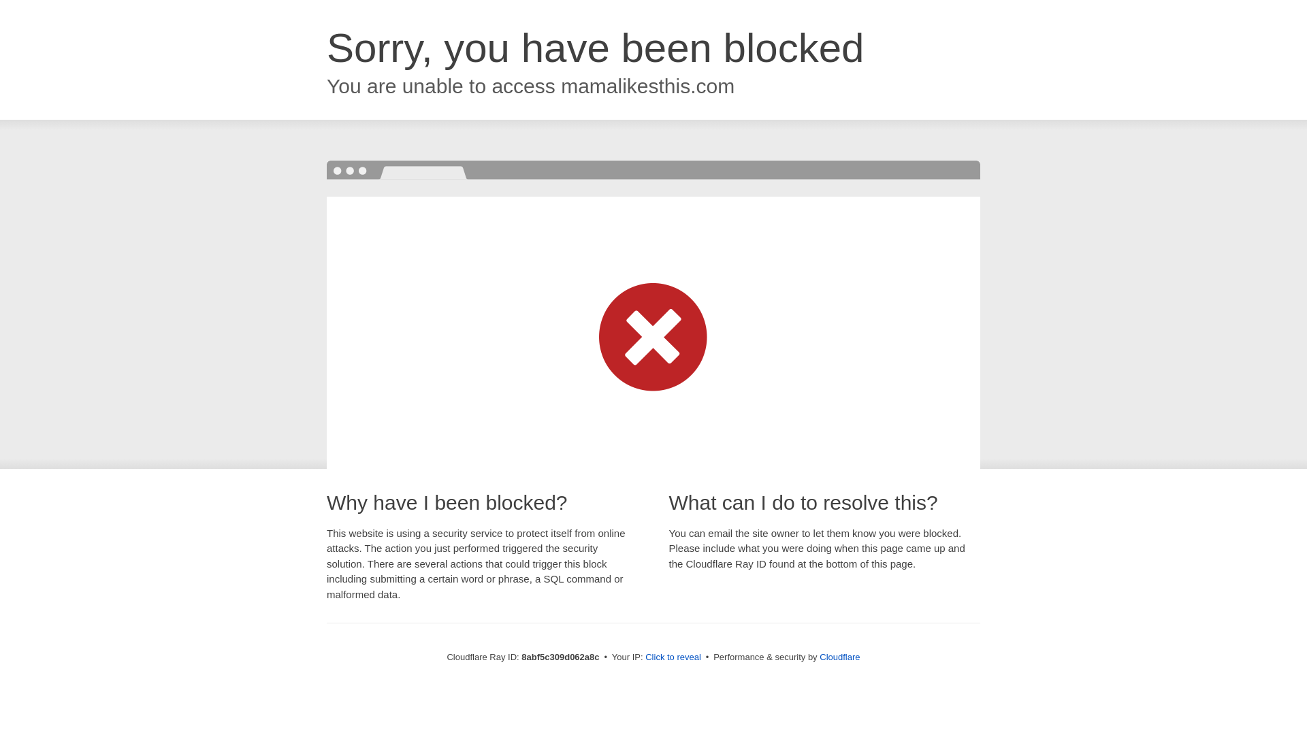 This screenshot has height=735, width=1307. Describe the element at coordinates (839, 657) in the screenshot. I see `Cloudflare` at that location.